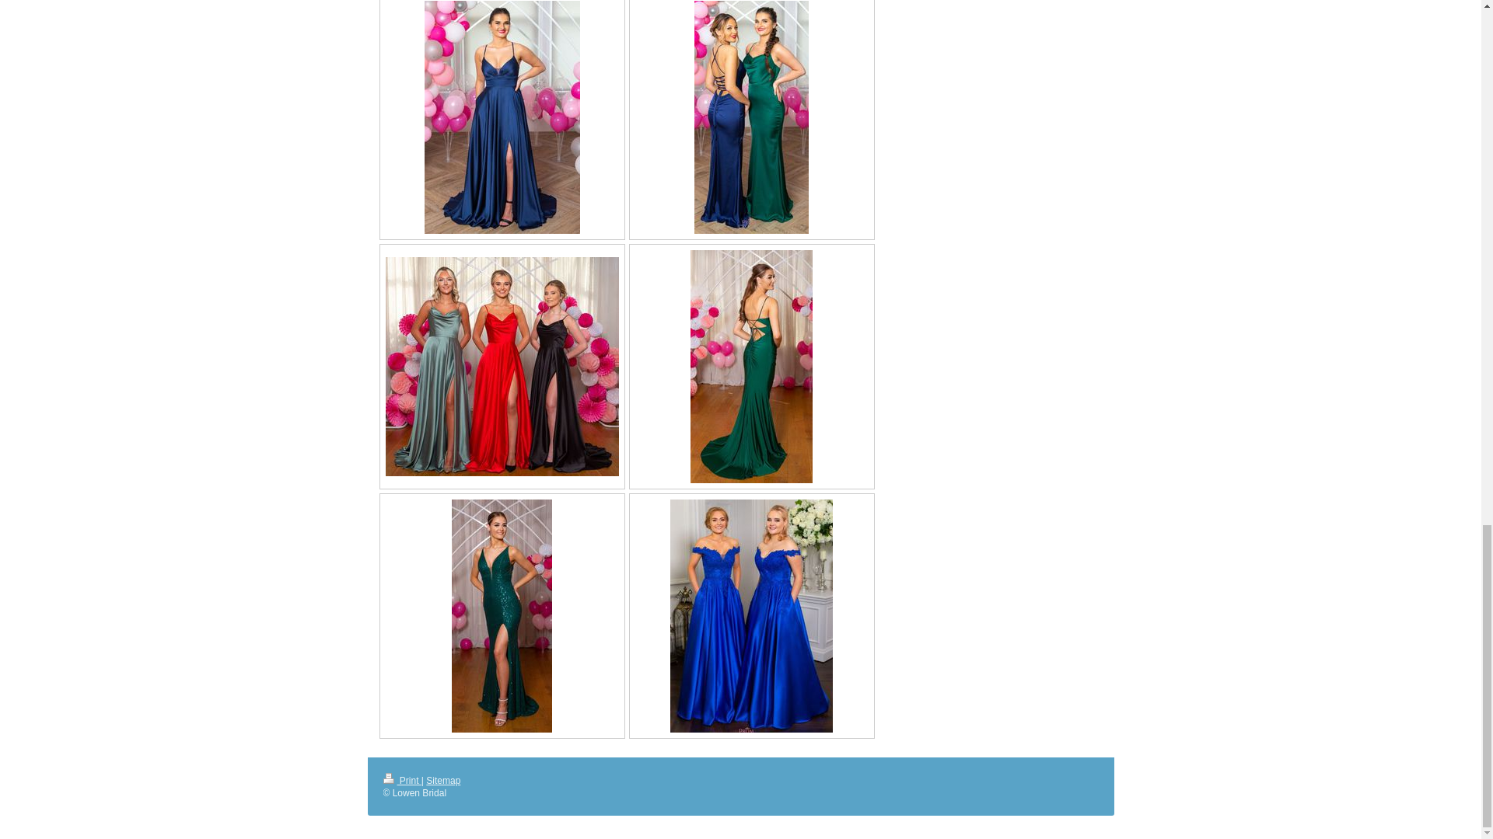 The width and height of the screenshot is (1493, 839). I want to click on Print, so click(401, 780).